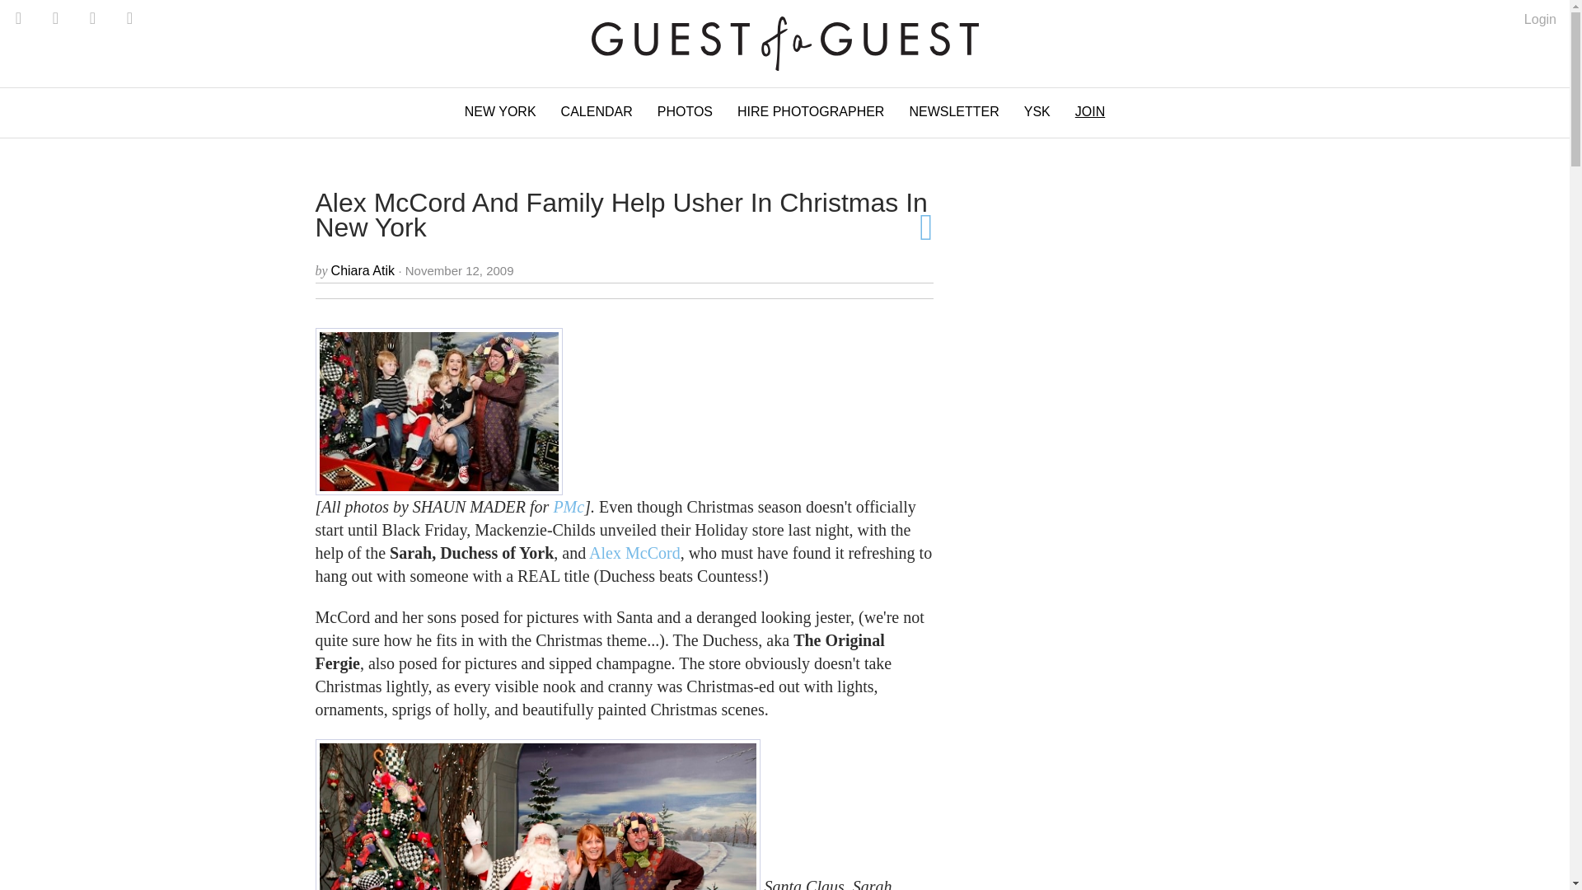 Image resolution: width=1582 pixels, height=890 pixels. What do you see at coordinates (634, 552) in the screenshot?
I see `Alex McCord` at bounding box center [634, 552].